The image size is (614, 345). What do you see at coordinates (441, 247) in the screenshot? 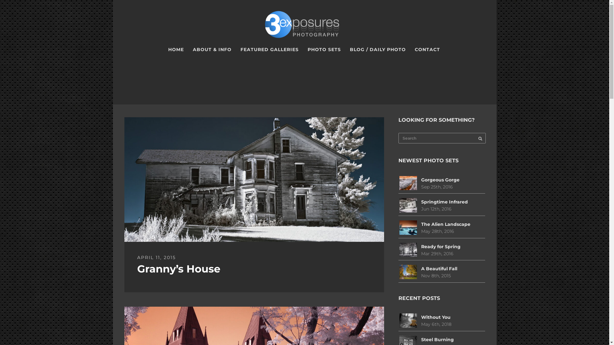
I see `Ready for Spring` at bounding box center [441, 247].